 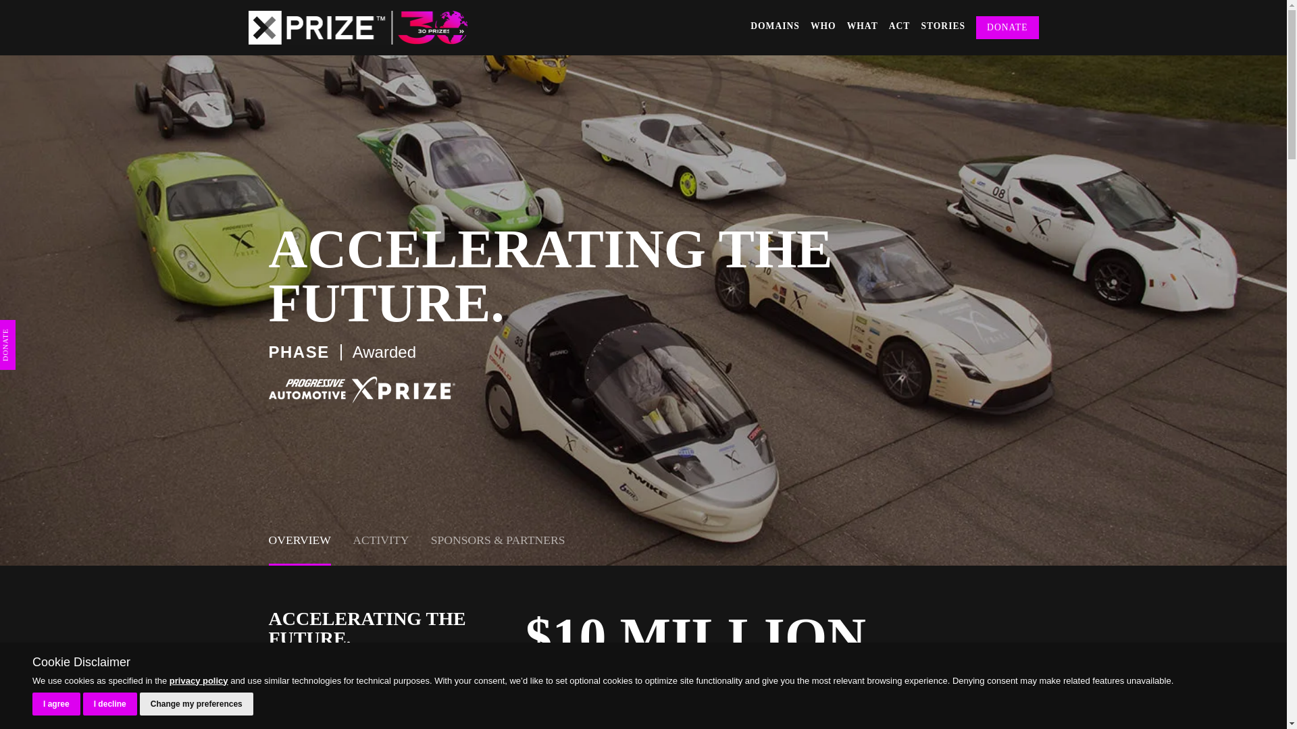 I want to click on STORIES, so click(x=943, y=27).